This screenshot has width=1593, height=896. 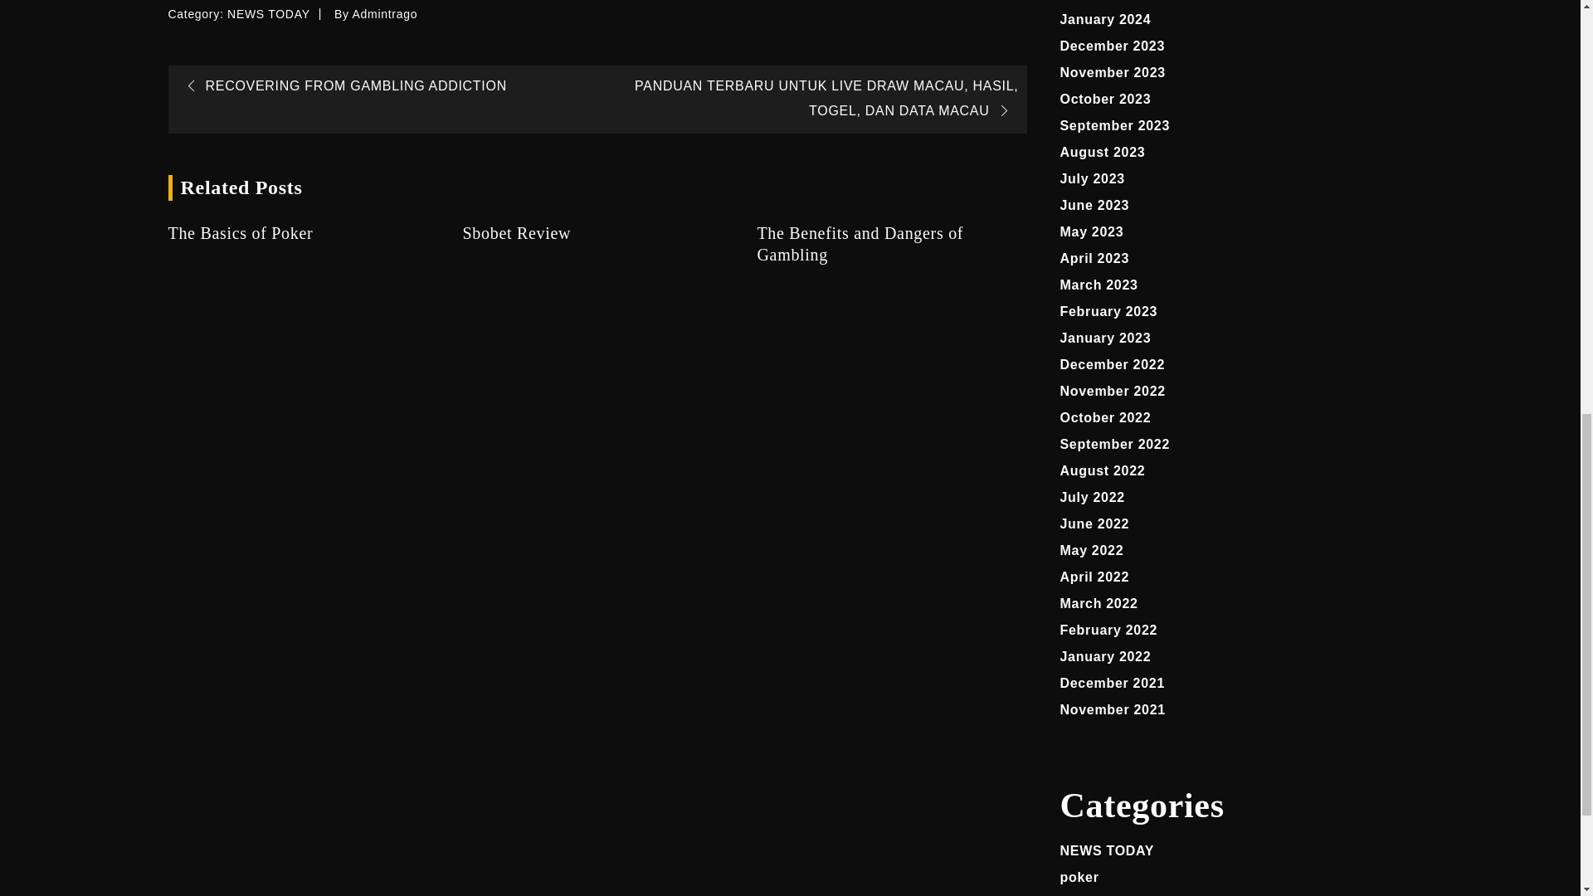 What do you see at coordinates (1108, 312) in the screenshot?
I see `February 2023` at bounding box center [1108, 312].